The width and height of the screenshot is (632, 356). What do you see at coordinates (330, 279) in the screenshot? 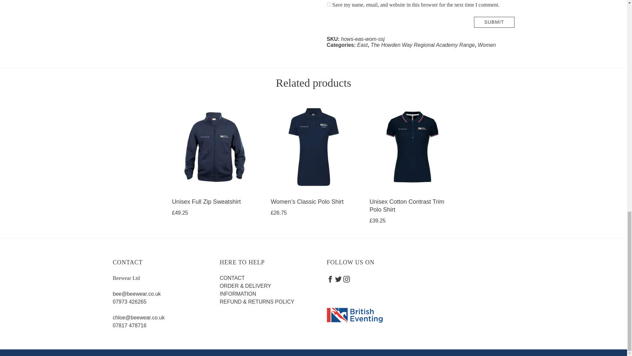
I see `Facebook` at bounding box center [330, 279].